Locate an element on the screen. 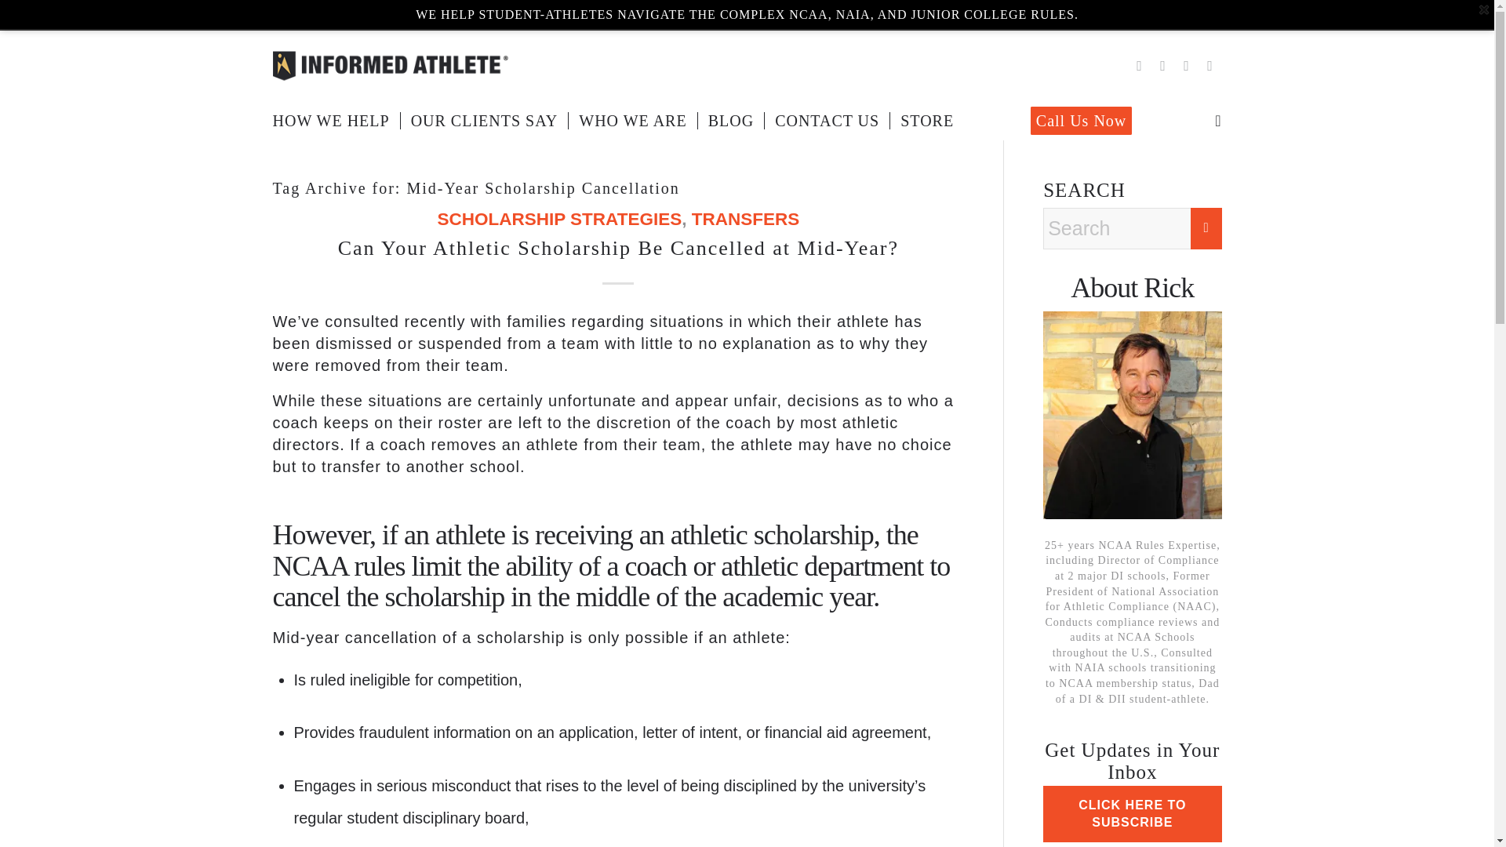  TRANSFERS is located at coordinates (745, 218).